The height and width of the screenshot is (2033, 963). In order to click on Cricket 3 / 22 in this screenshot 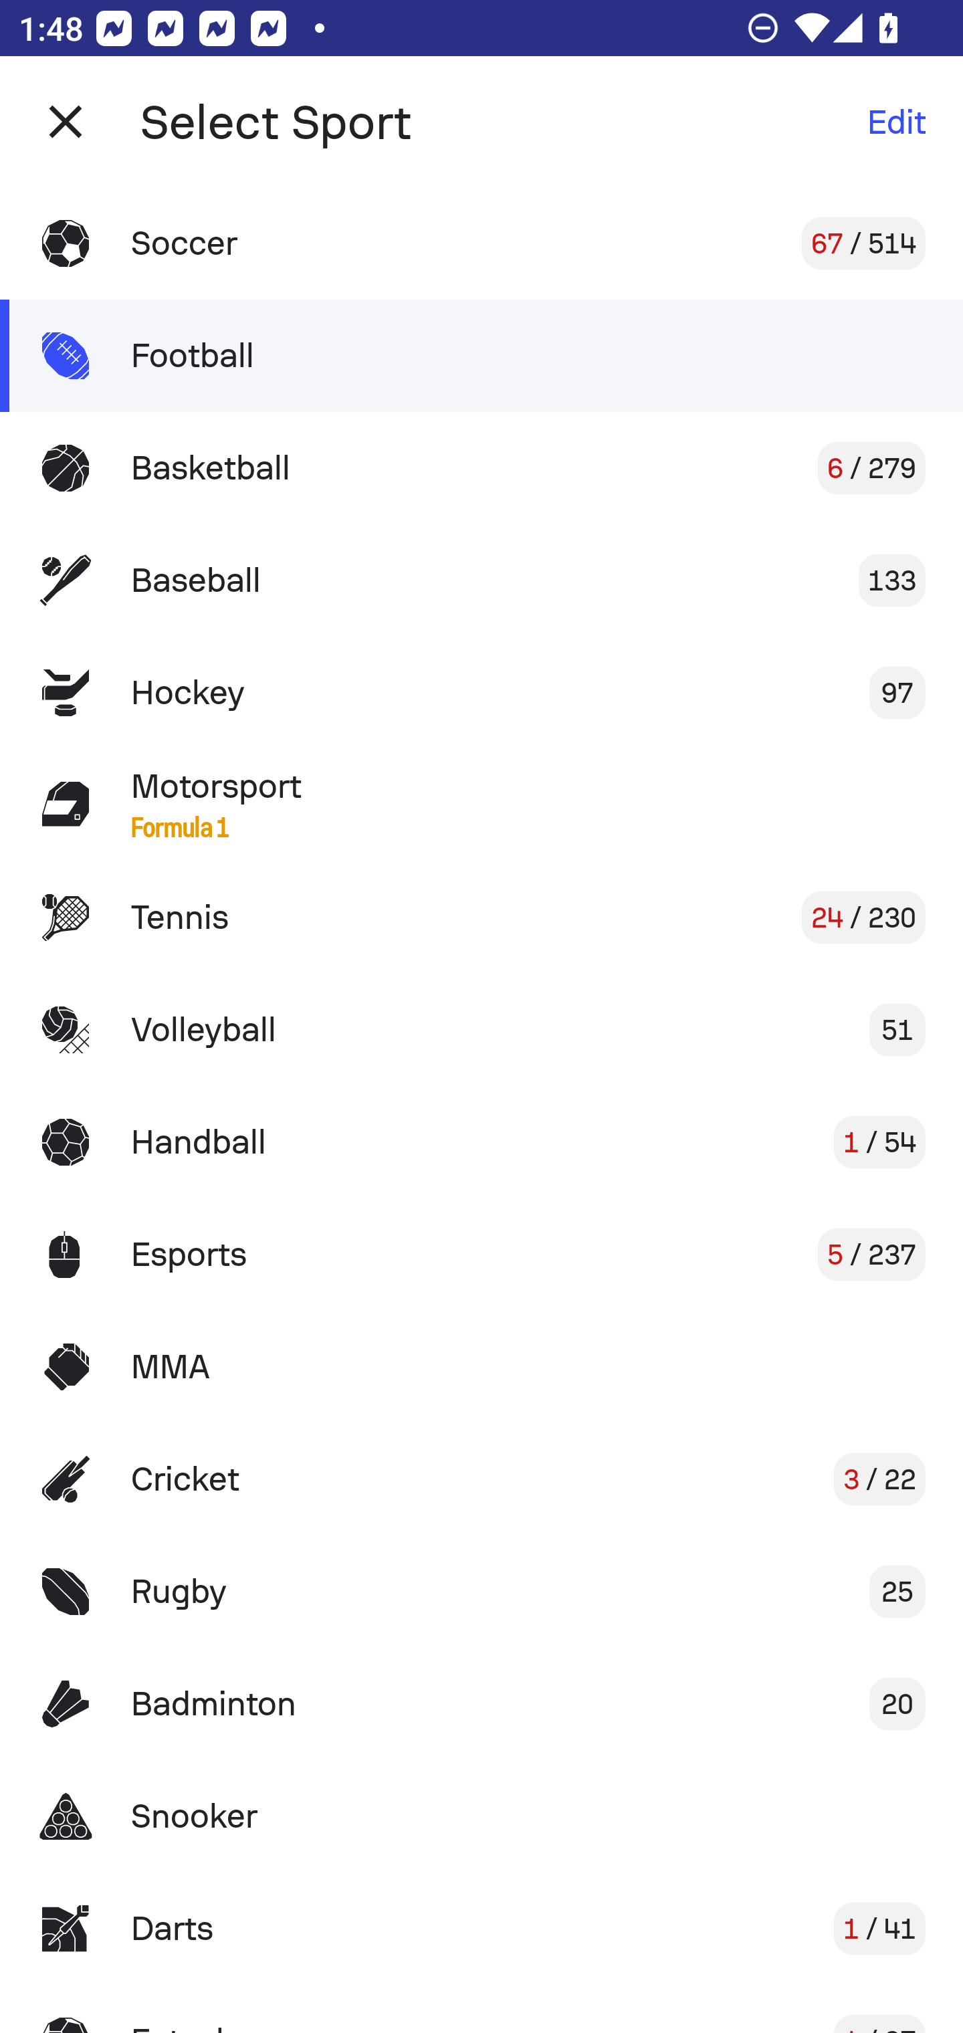, I will do `click(481, 1479)`.